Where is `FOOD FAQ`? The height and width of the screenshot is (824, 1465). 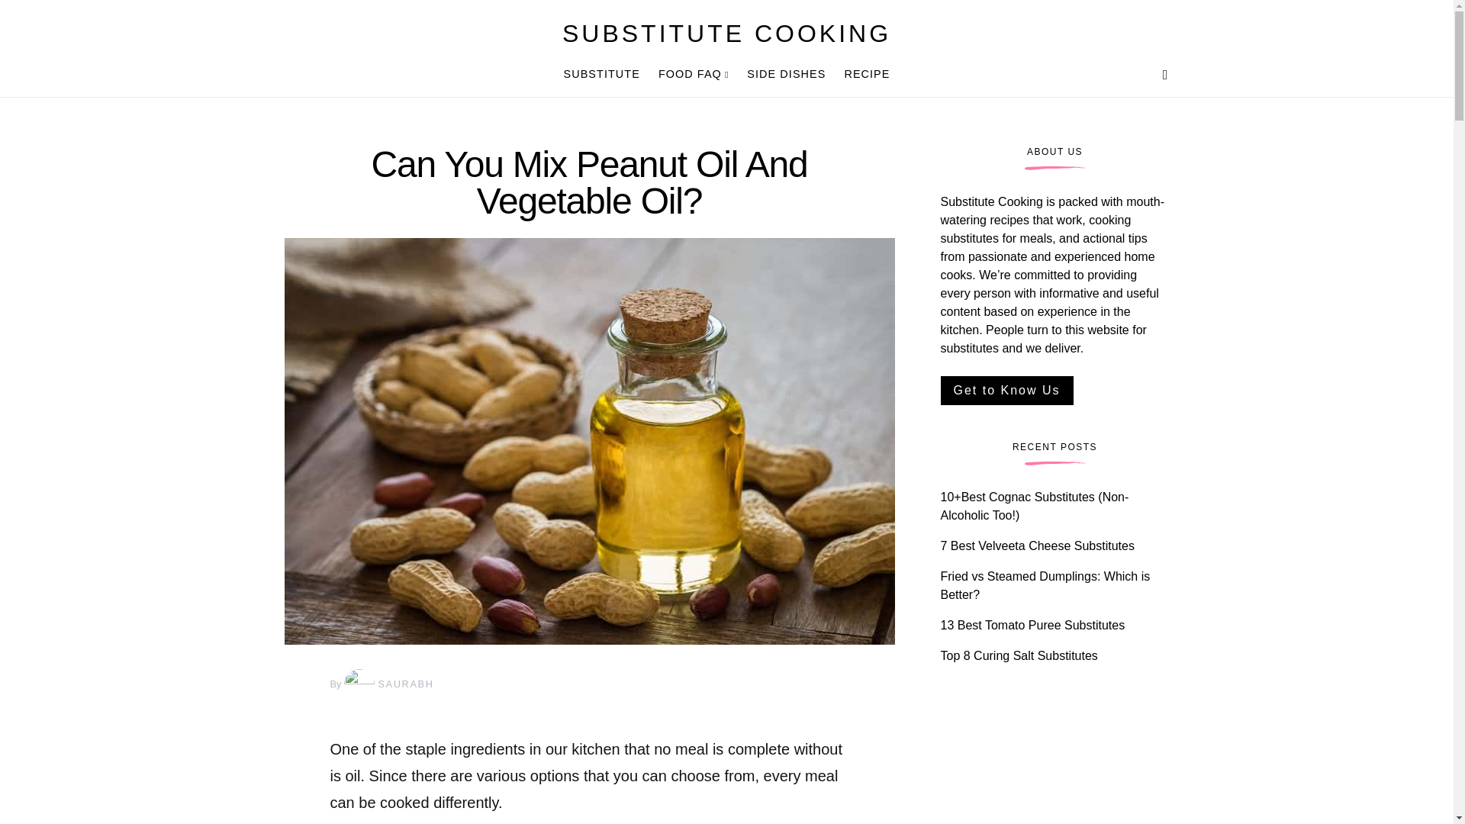 FOOD FAQ is located at coordinates (693, 75).